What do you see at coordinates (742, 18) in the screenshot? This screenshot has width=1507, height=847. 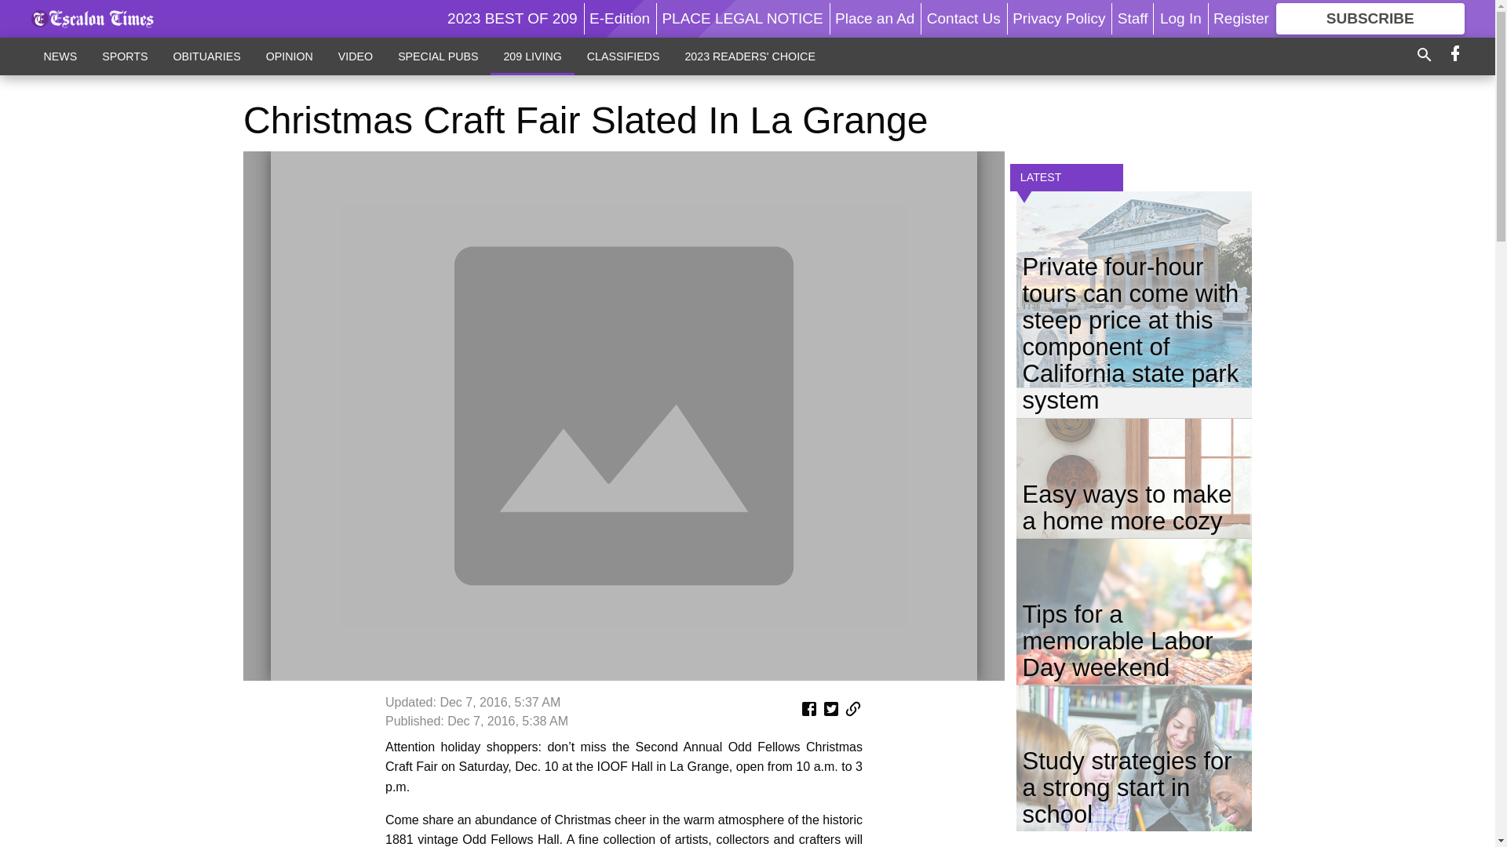 I see `PLACE LEGAL NOTICE` at bounding box center [742, 18].